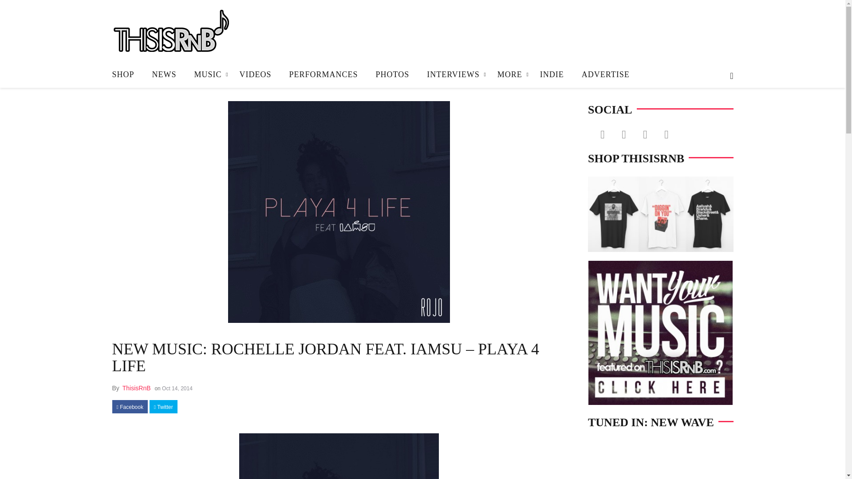 The height and width of the screenshot is (479, 852). What do you see at coordinates (623, 134) in the screenshot?
I see `ion-social-twitter` at bounding box center [623, 134].